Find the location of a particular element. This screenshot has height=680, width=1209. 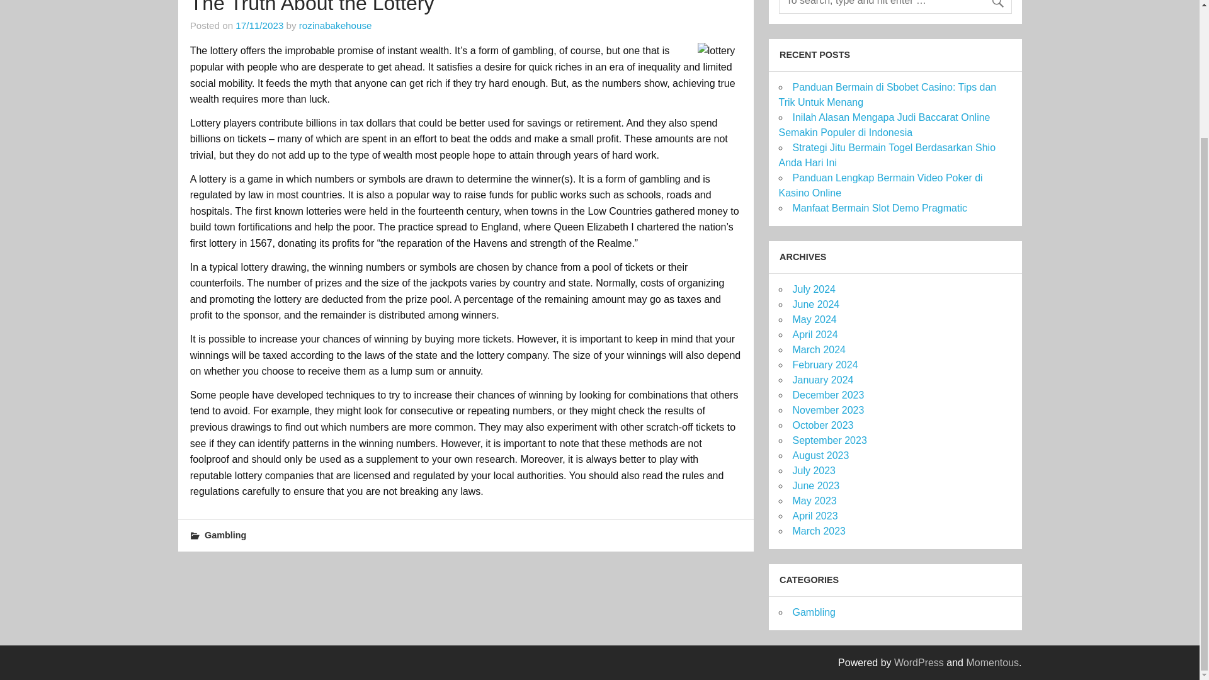

WordPress is located at coordinates (919, 662).